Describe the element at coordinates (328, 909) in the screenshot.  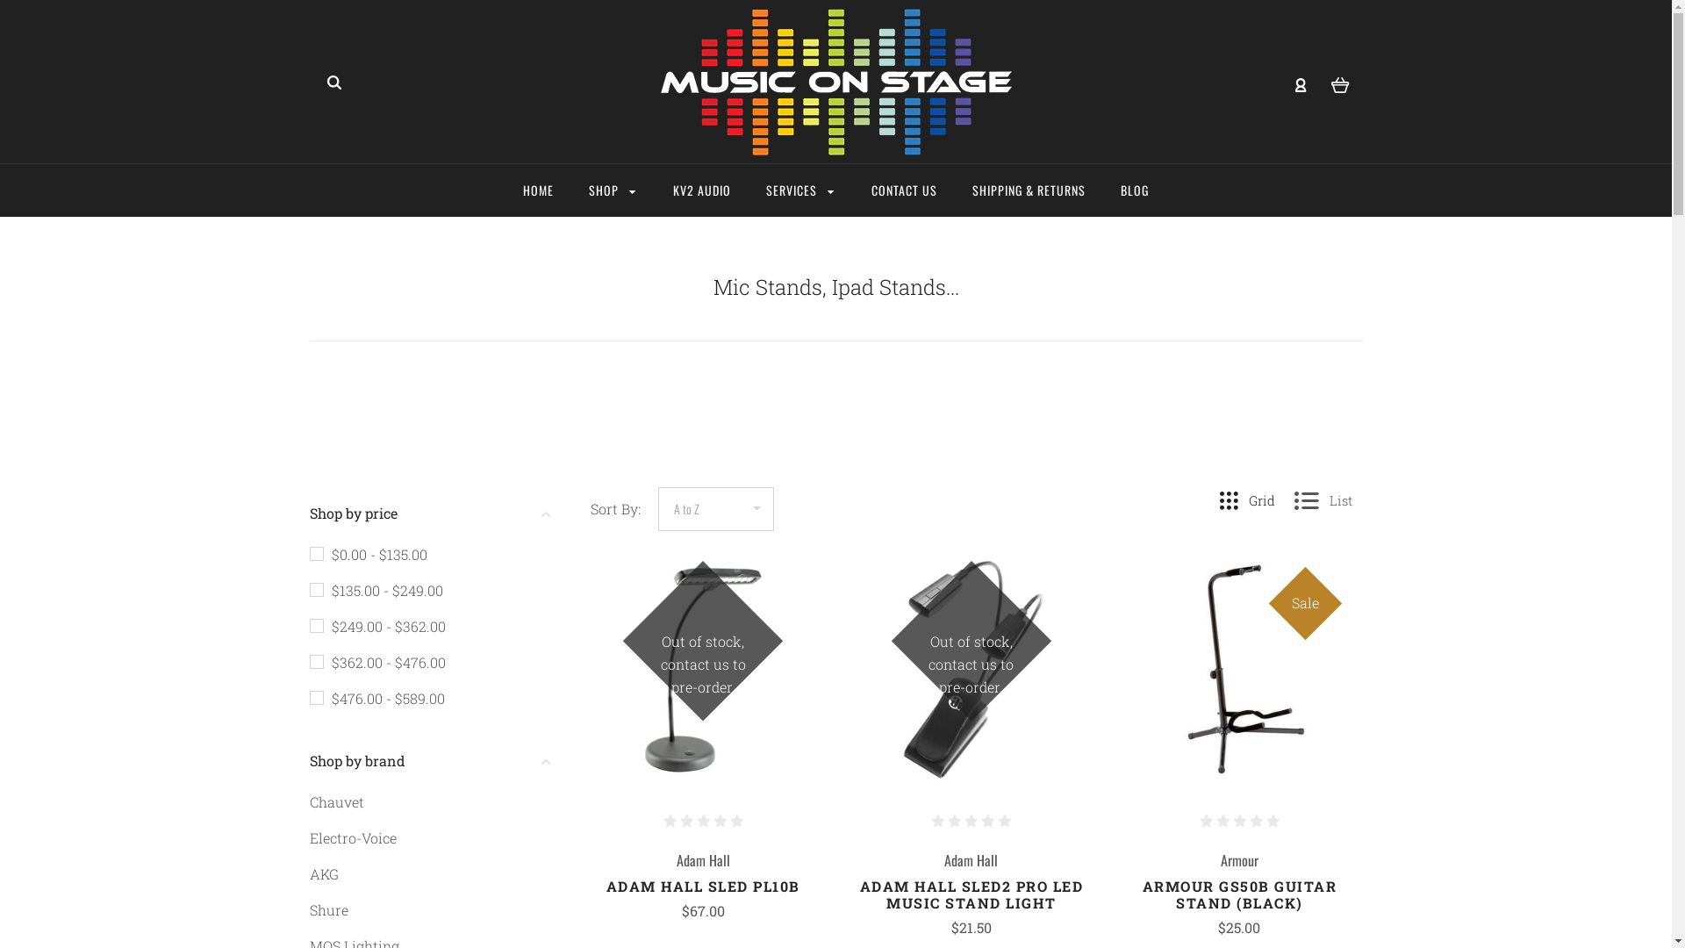
I see `Shure` at that location.